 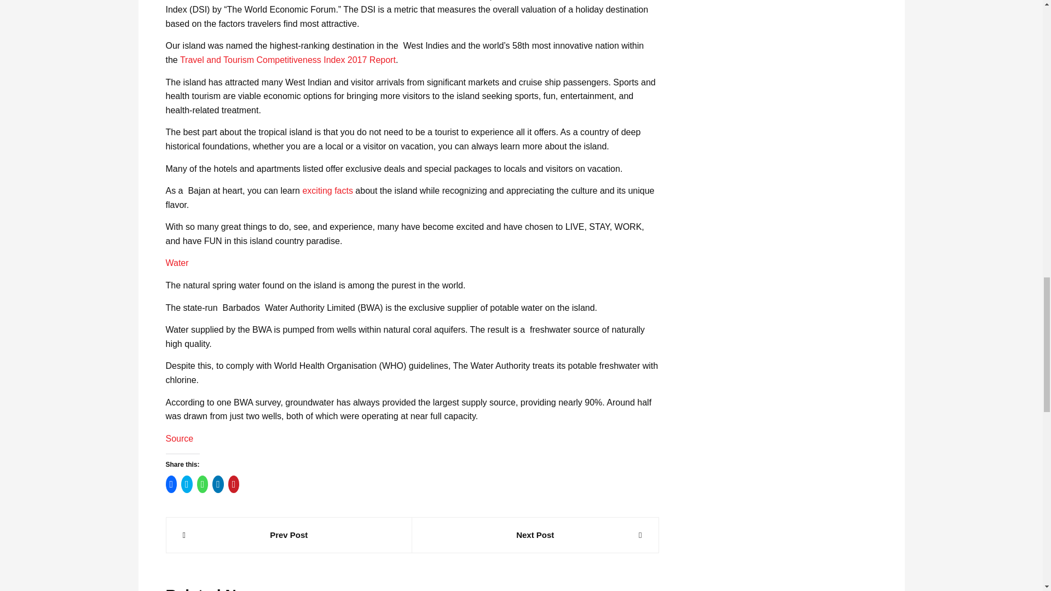 What do you see at coordinates (327, 190) in the screenshot?
I see `exciting facts` at bounding box center [327, 190].